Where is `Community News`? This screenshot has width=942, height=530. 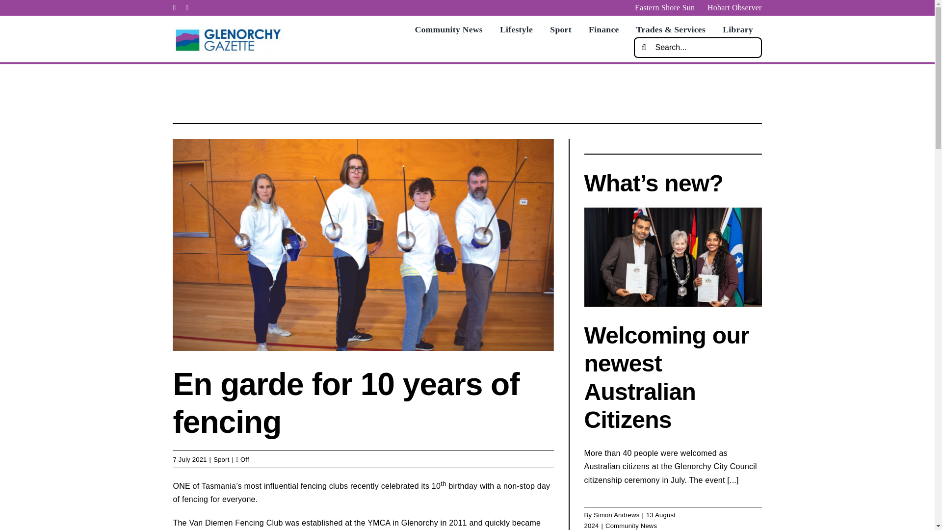
Community News is located at coordinates (448, 29).